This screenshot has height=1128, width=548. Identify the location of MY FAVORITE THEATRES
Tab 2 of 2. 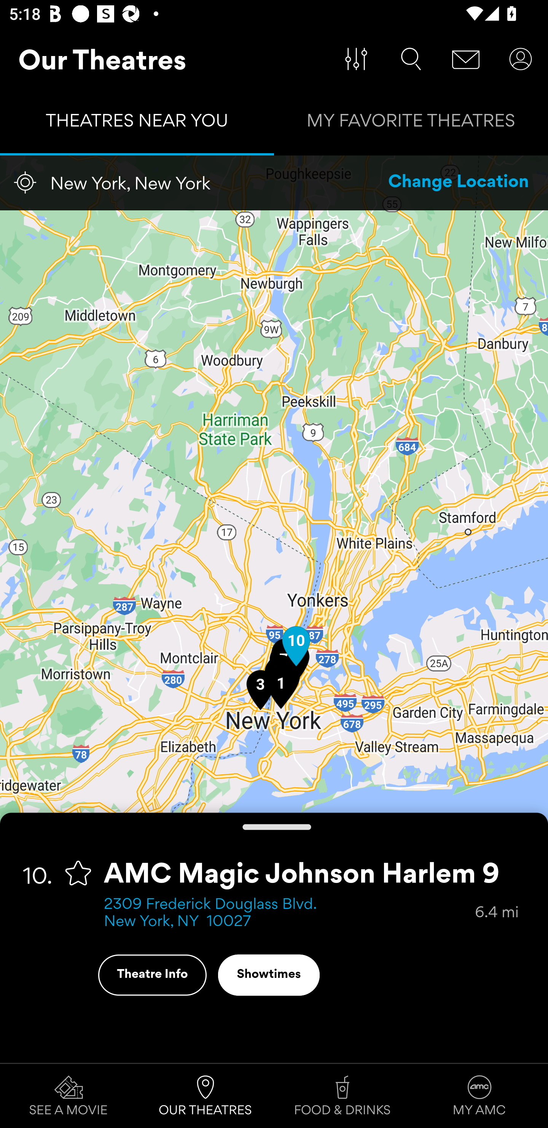
(411, 123).